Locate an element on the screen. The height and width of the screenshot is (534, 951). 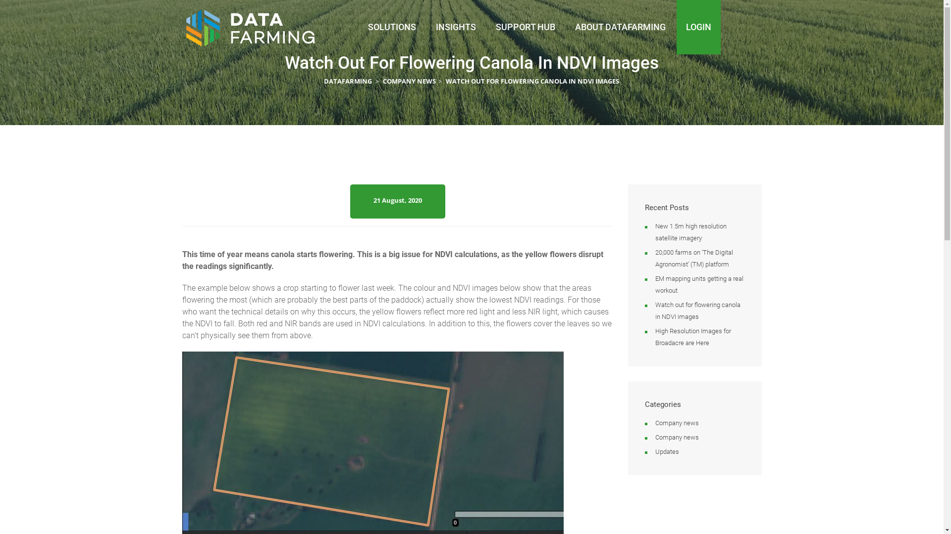
INSIGHTS is located at coordinates (456, 27).